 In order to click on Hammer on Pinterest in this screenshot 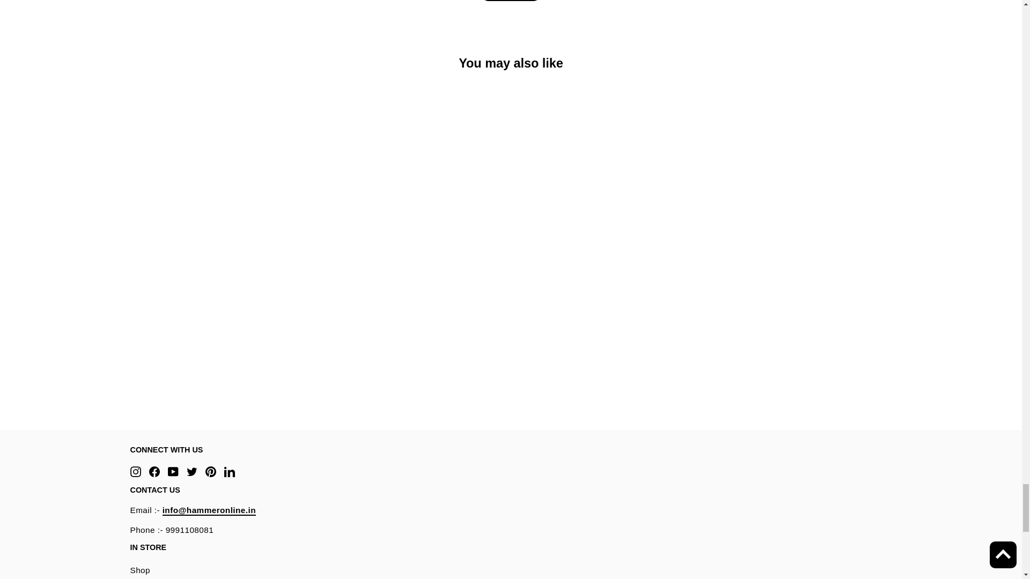, I will do `click(210, 472)`.